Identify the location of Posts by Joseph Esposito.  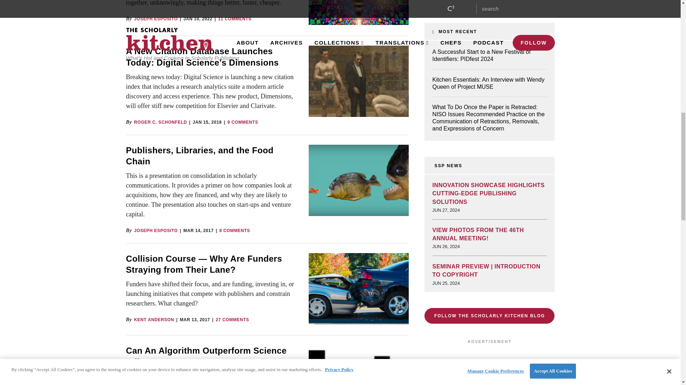
(156, 19).